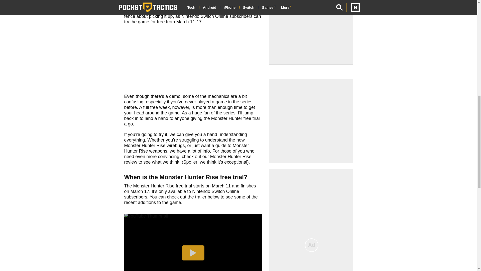 The image size is (481, 271). What do you see at coordinates (145, 1) in the screenshot?
I see `Monster Hunter Rise` at bounding box center [145, 1].